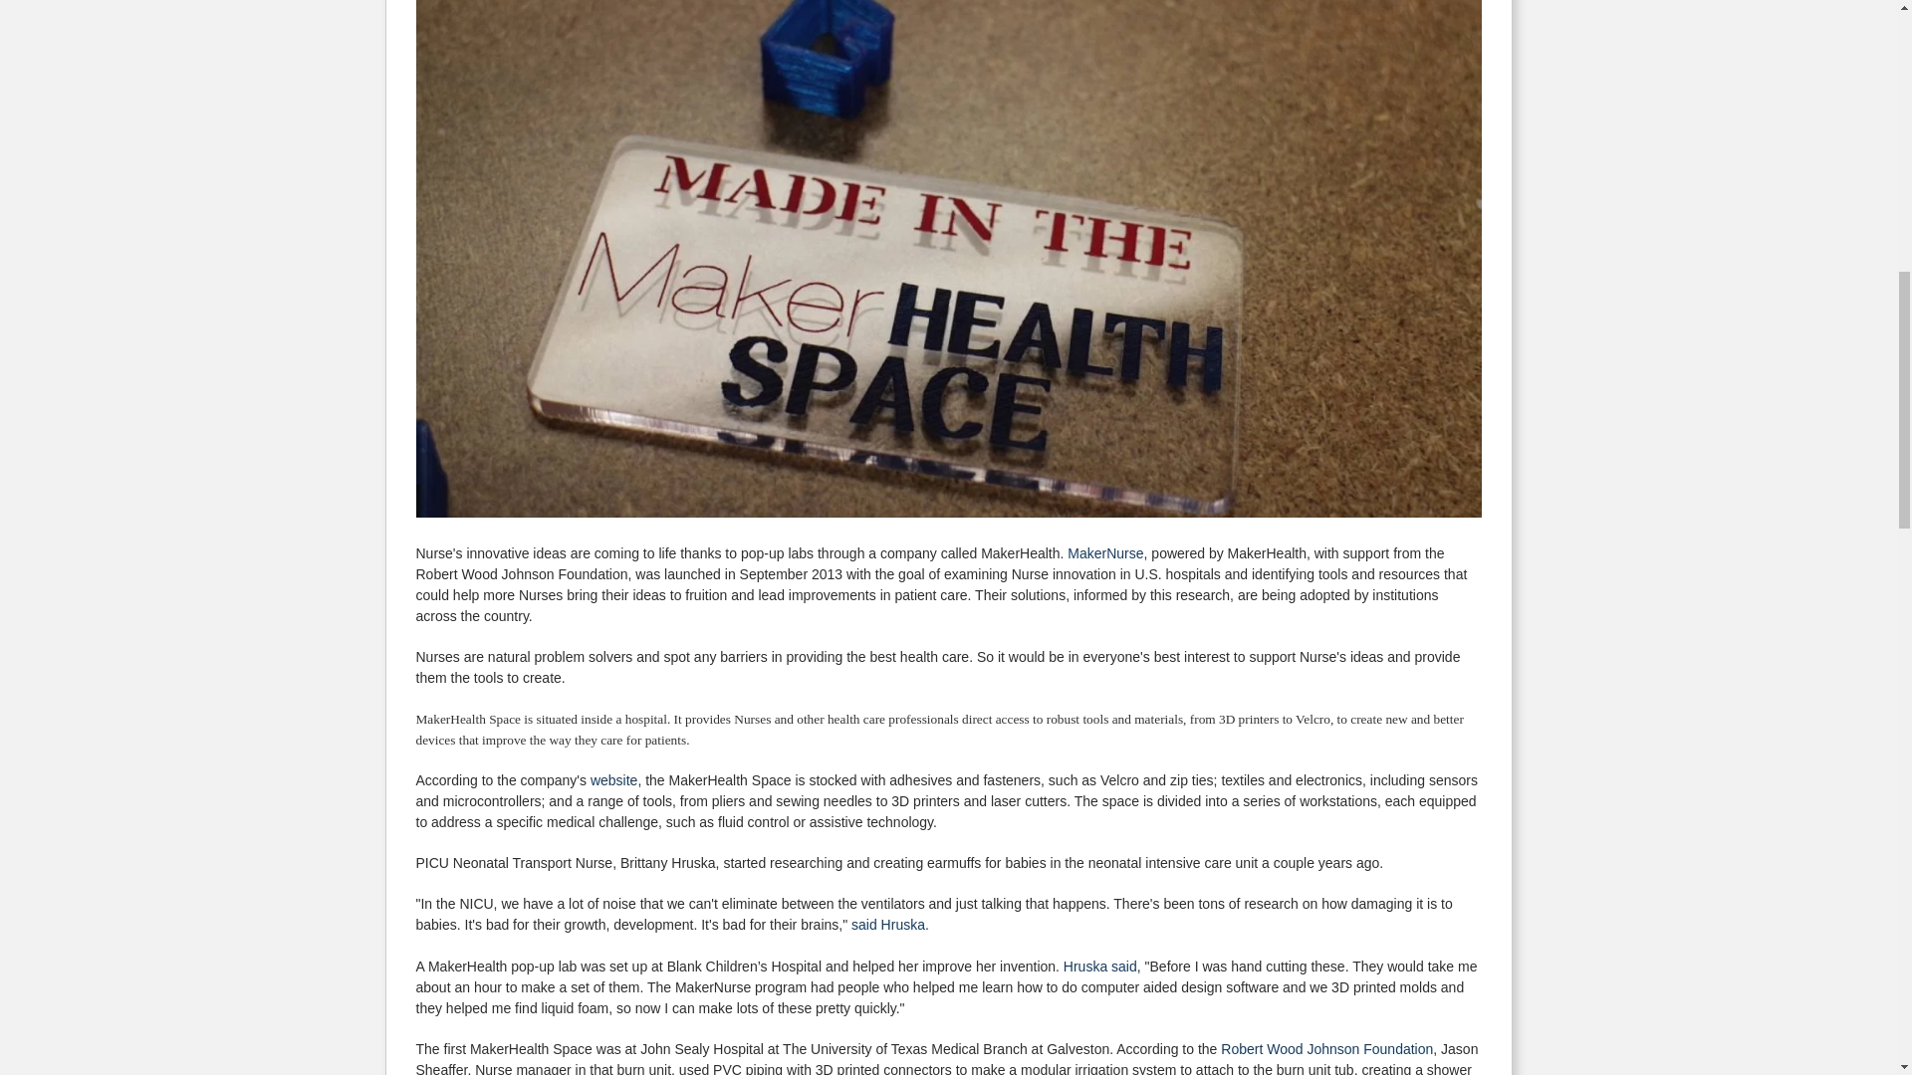  Describe the element at coordinates (1099, 966) in the screenshot. I see `Hruska said` at that location.